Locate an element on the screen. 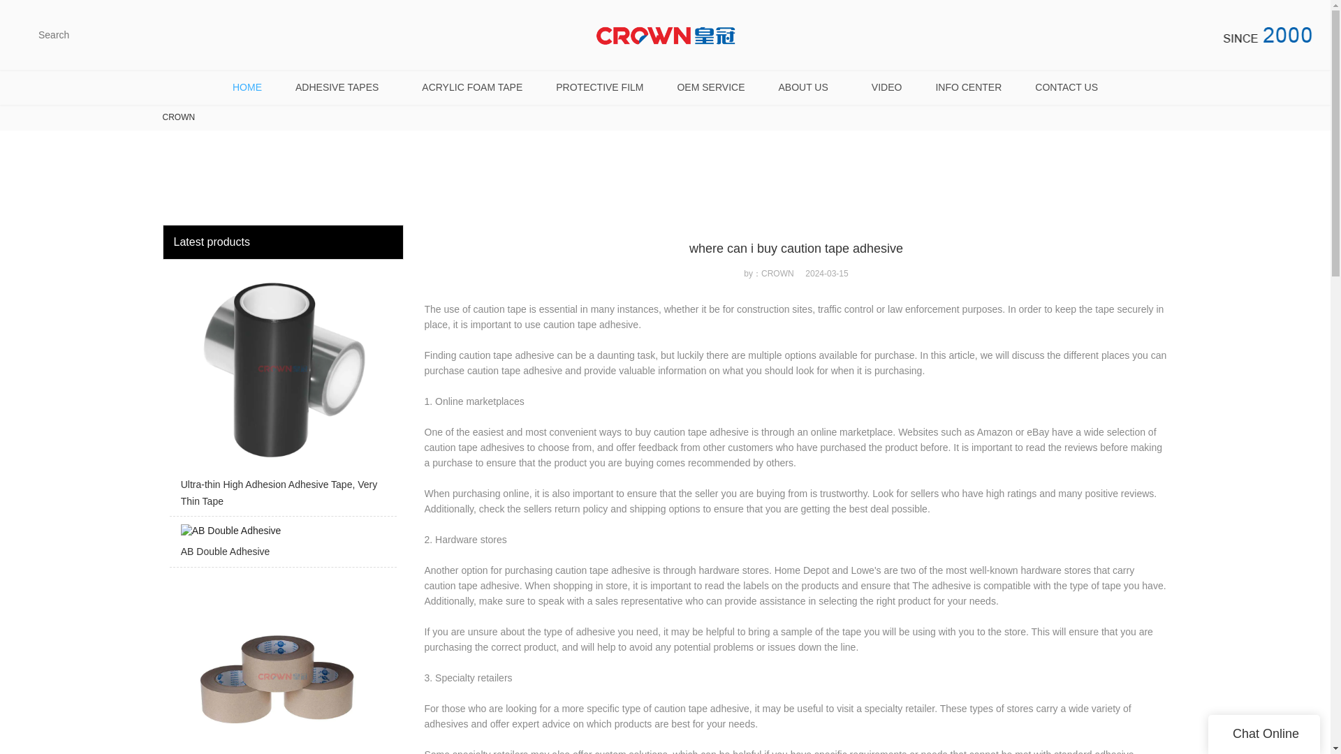 The height and width of the screenshot is (754, 1341). CROWN is located at coordinates (178, 117).